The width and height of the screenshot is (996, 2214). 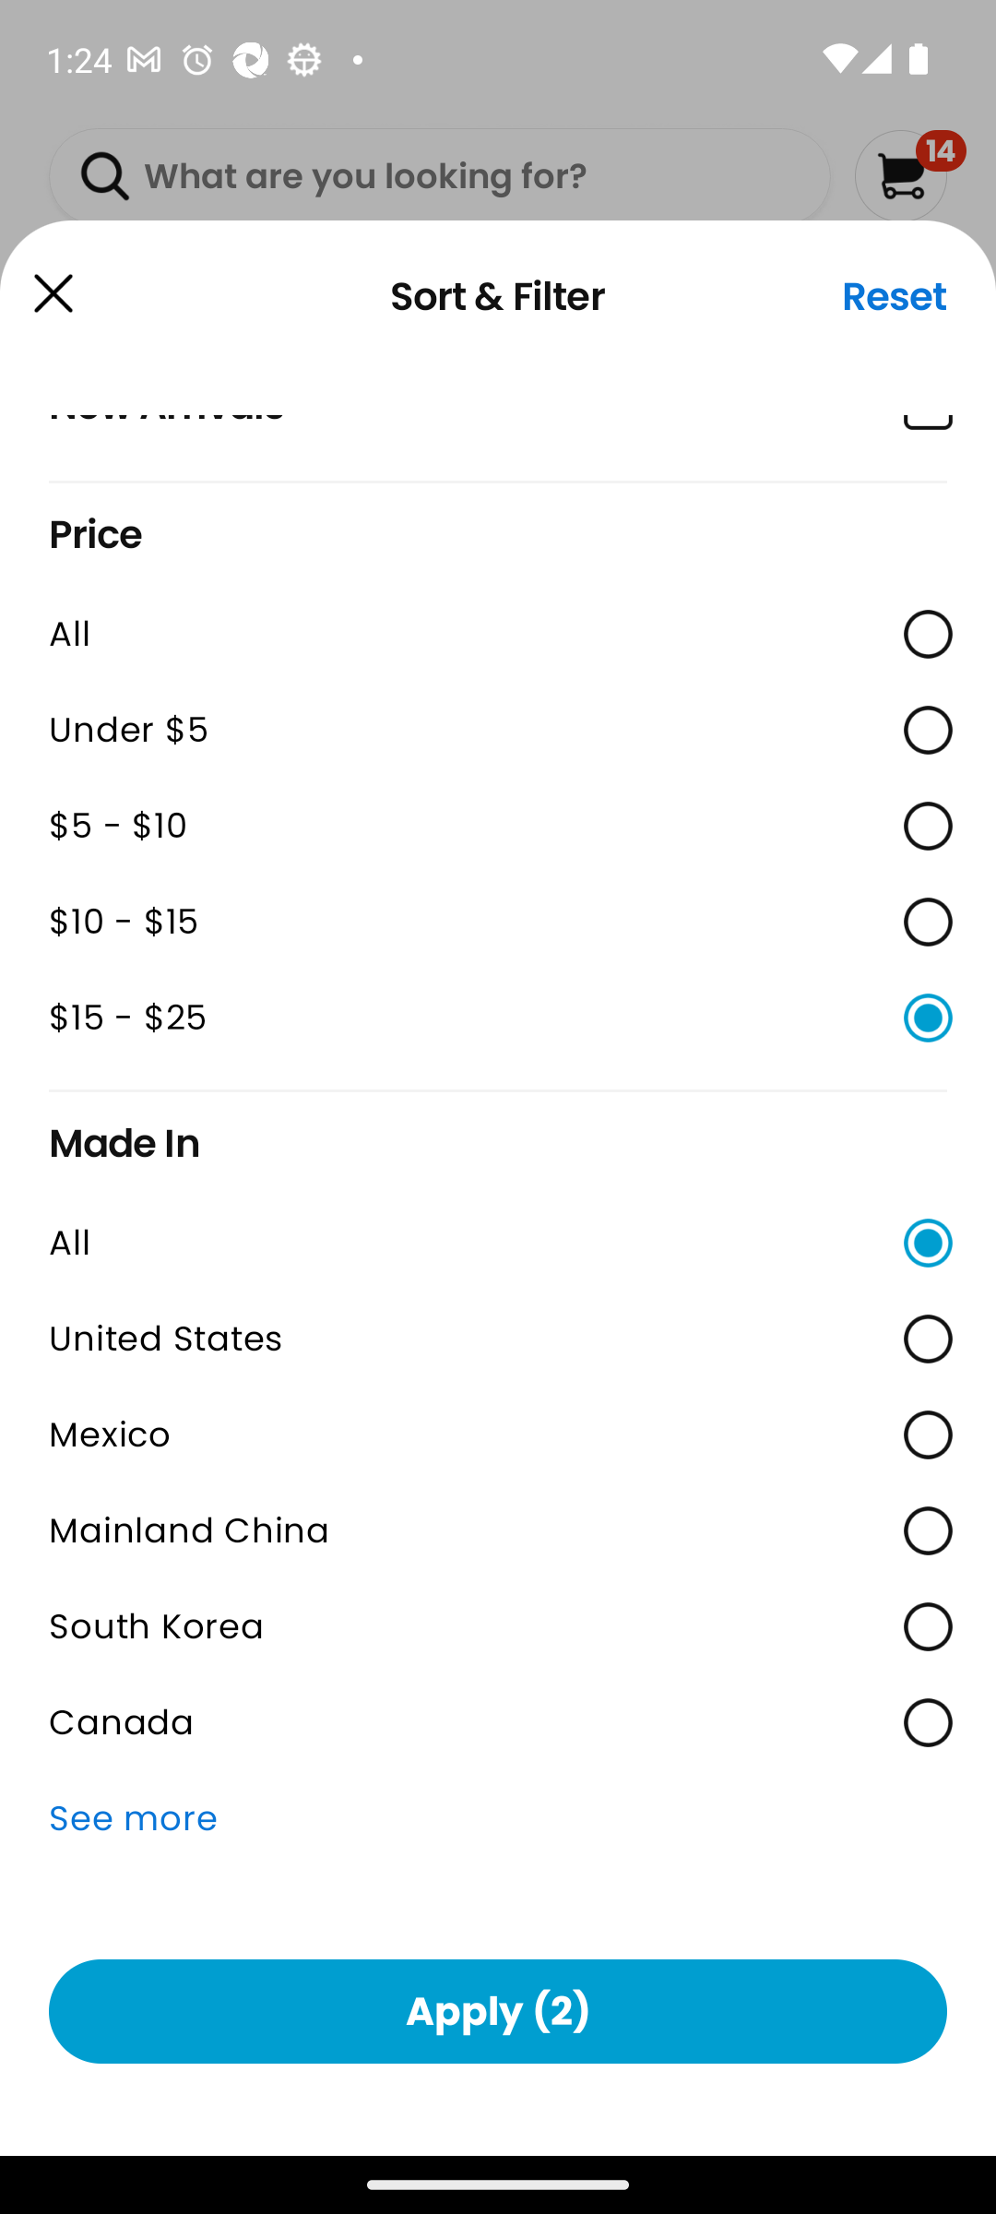 I want to click on Apply (2), so click(x=498, y=2011).